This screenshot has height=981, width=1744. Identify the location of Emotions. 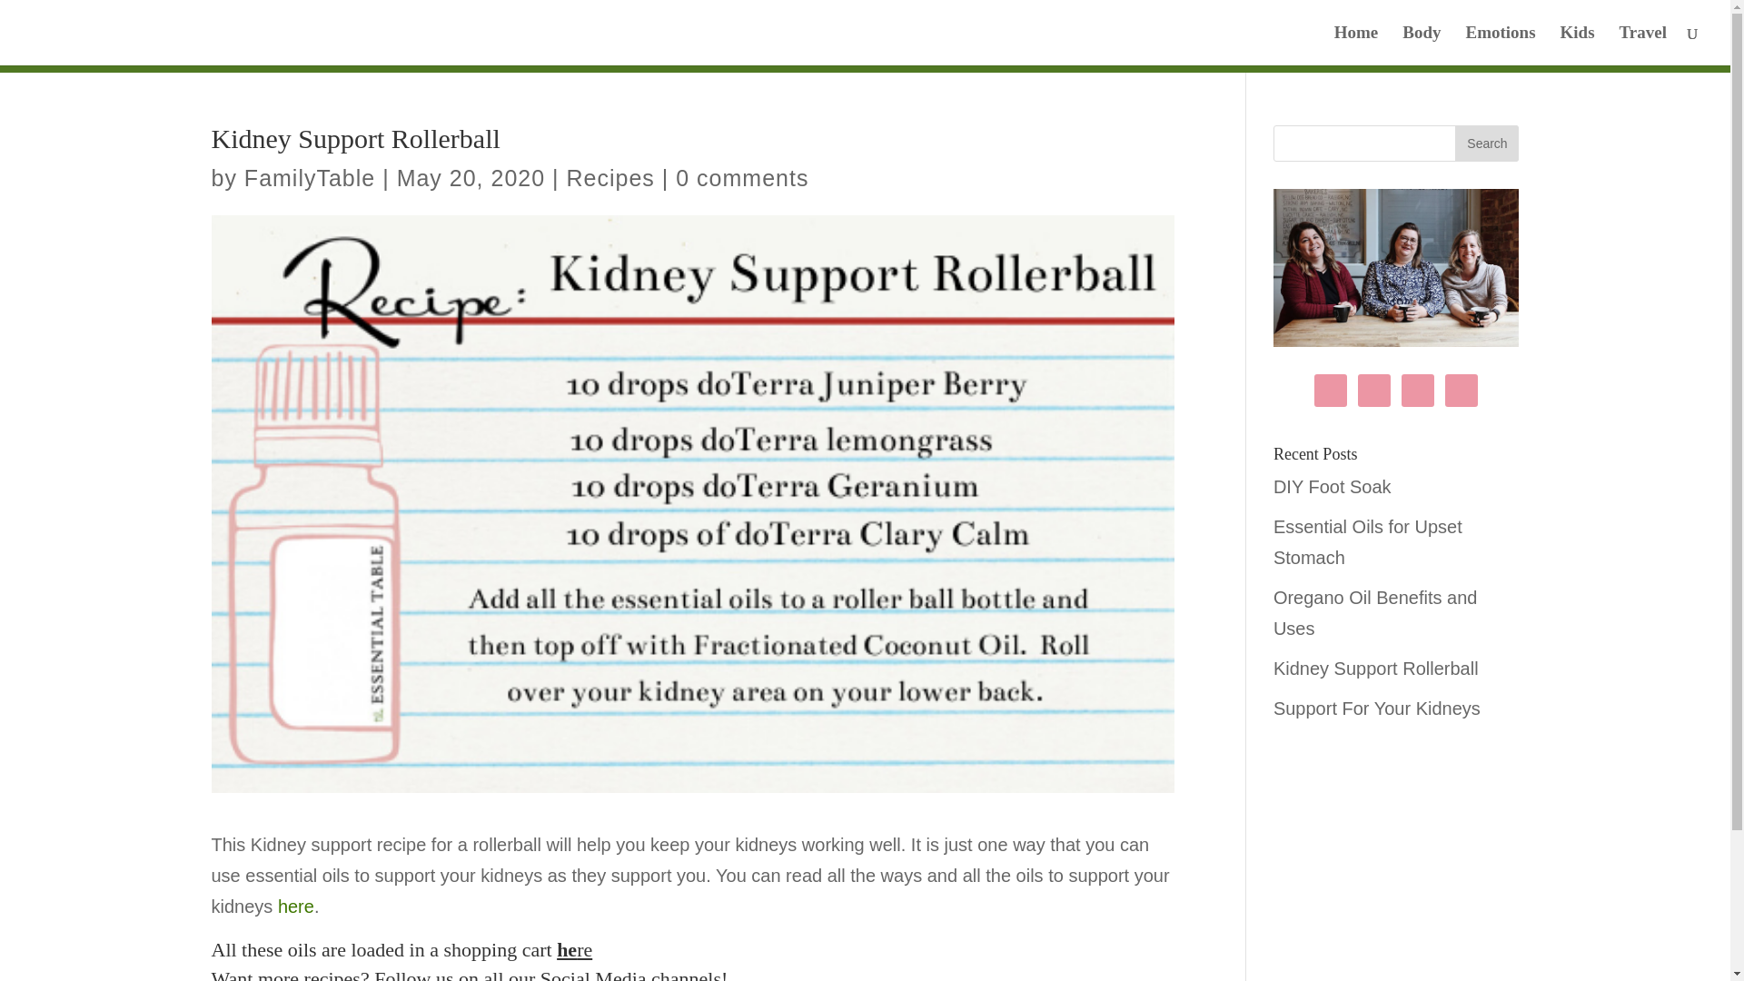
(1499, 45).